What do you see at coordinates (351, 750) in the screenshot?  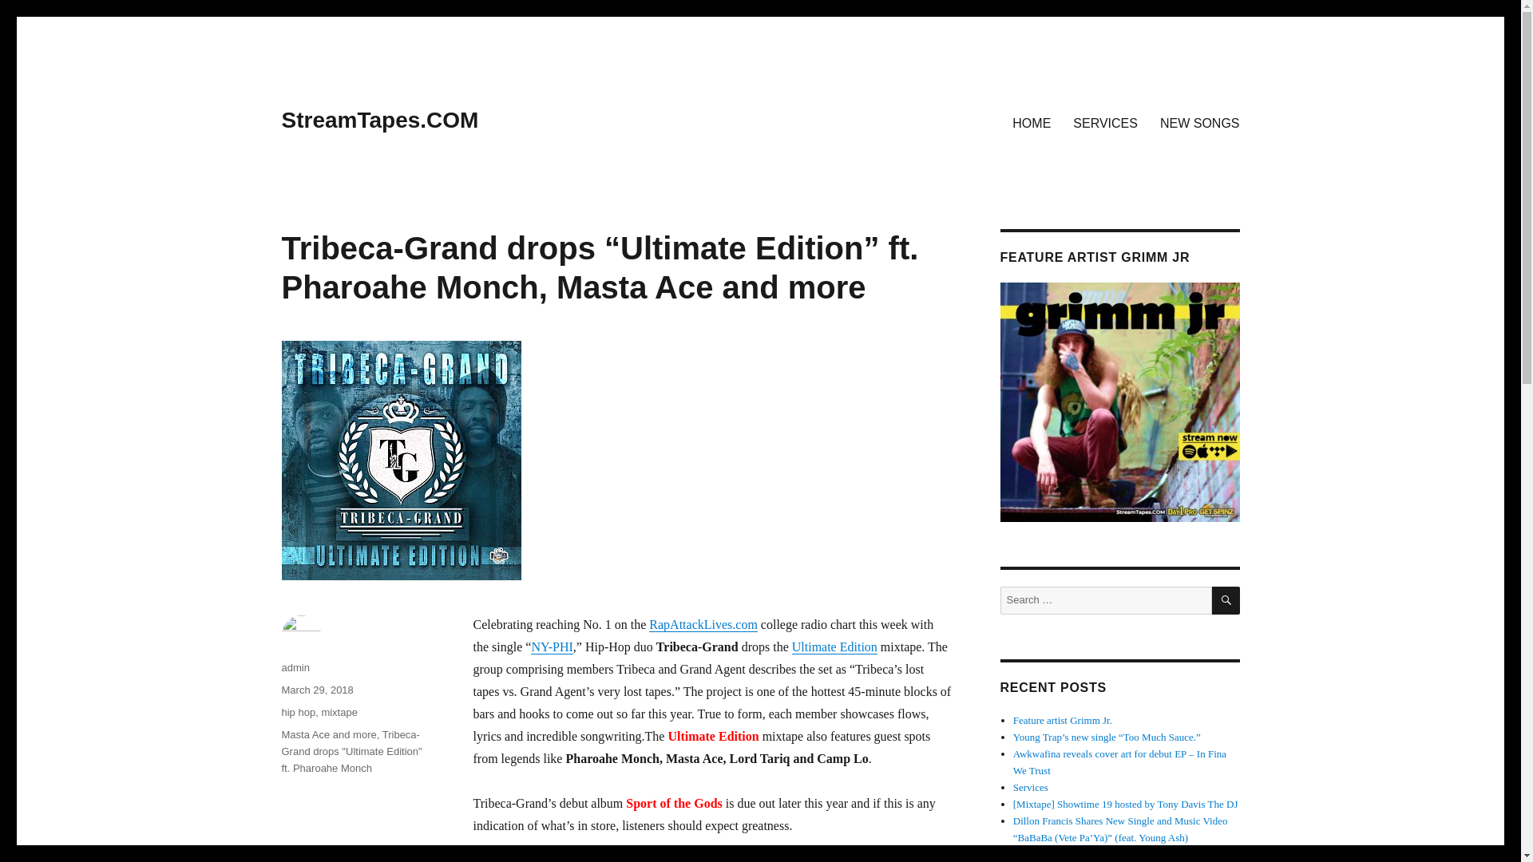 I see `Tribeca-Grand drops "Ultimate Edition" ft. Pharoahe Monch` at bounding box center [351, 750].